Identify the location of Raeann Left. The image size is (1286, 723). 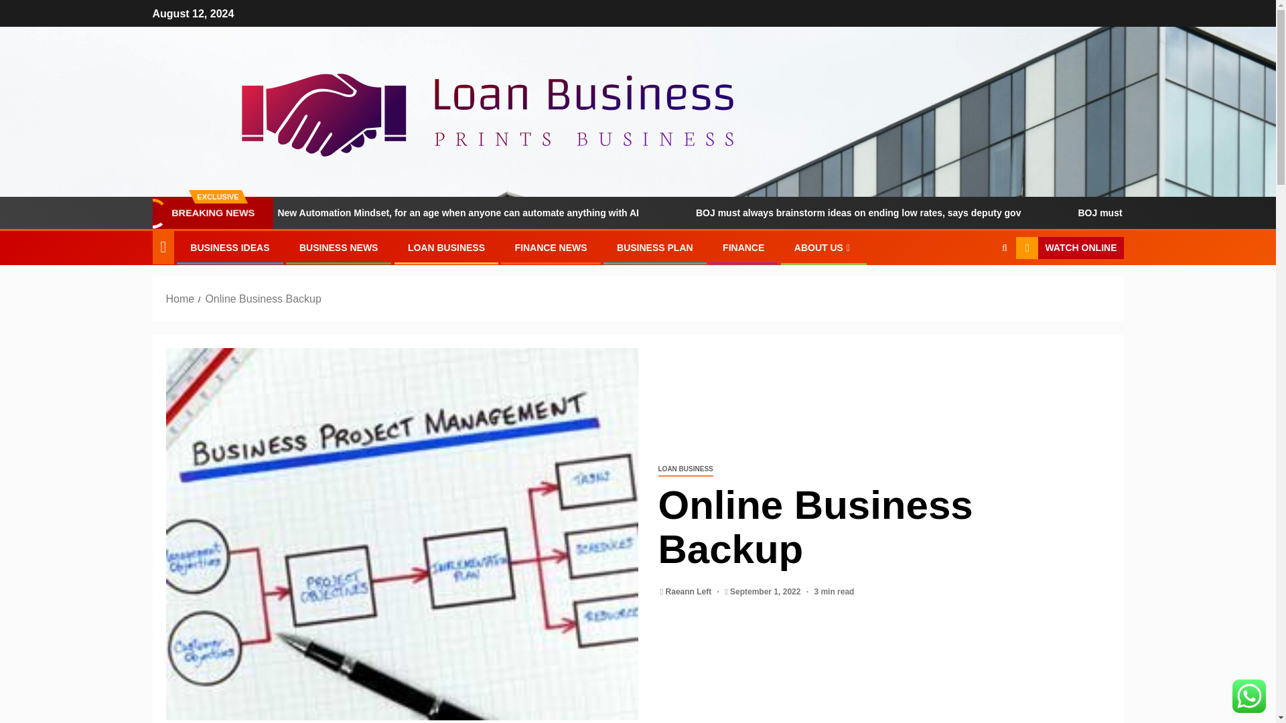
(690, 592).